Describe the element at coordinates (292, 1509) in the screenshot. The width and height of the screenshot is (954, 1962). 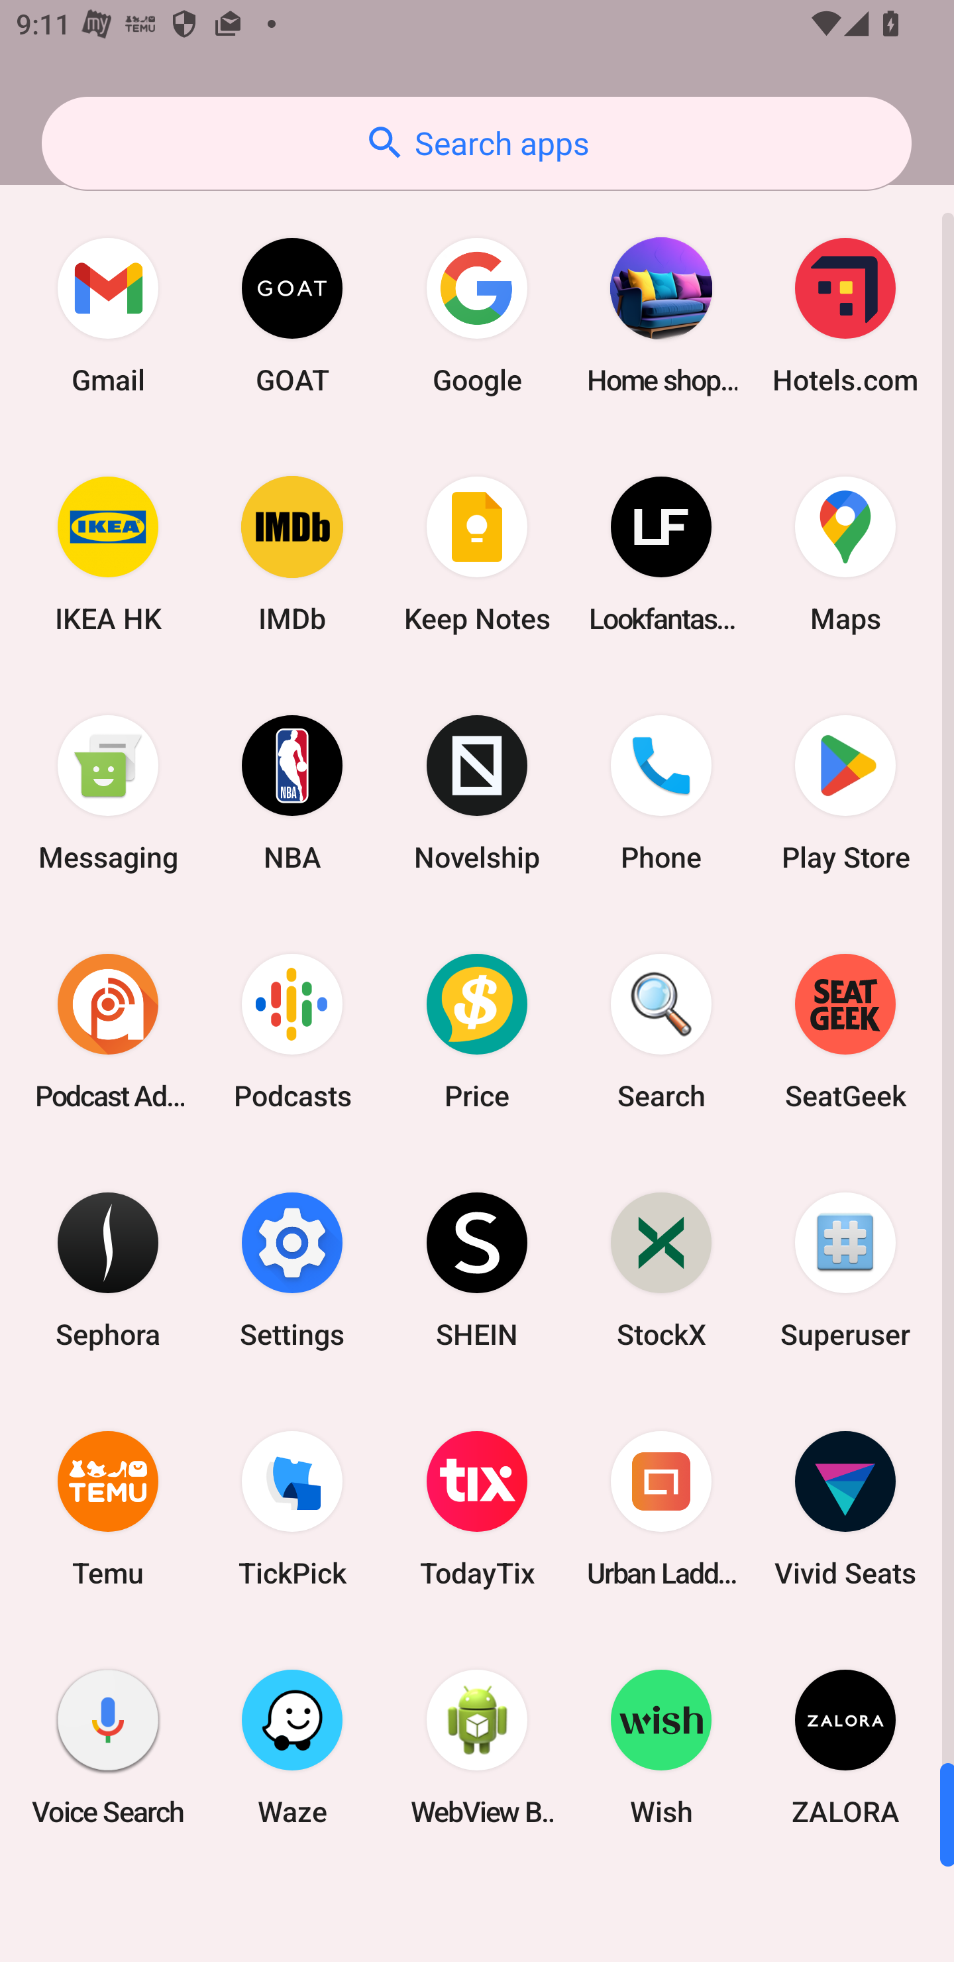
I see `TickPick` at that location.